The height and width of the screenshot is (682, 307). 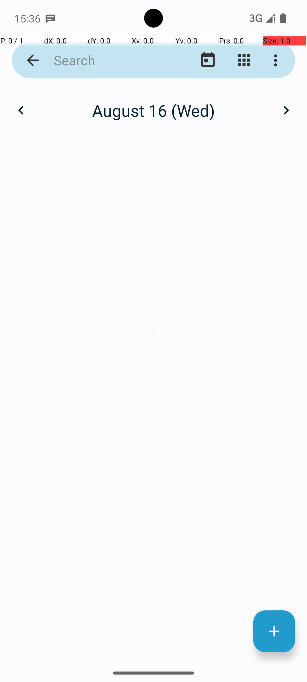 I want to click on JUNE, so click(x=253, y=270).